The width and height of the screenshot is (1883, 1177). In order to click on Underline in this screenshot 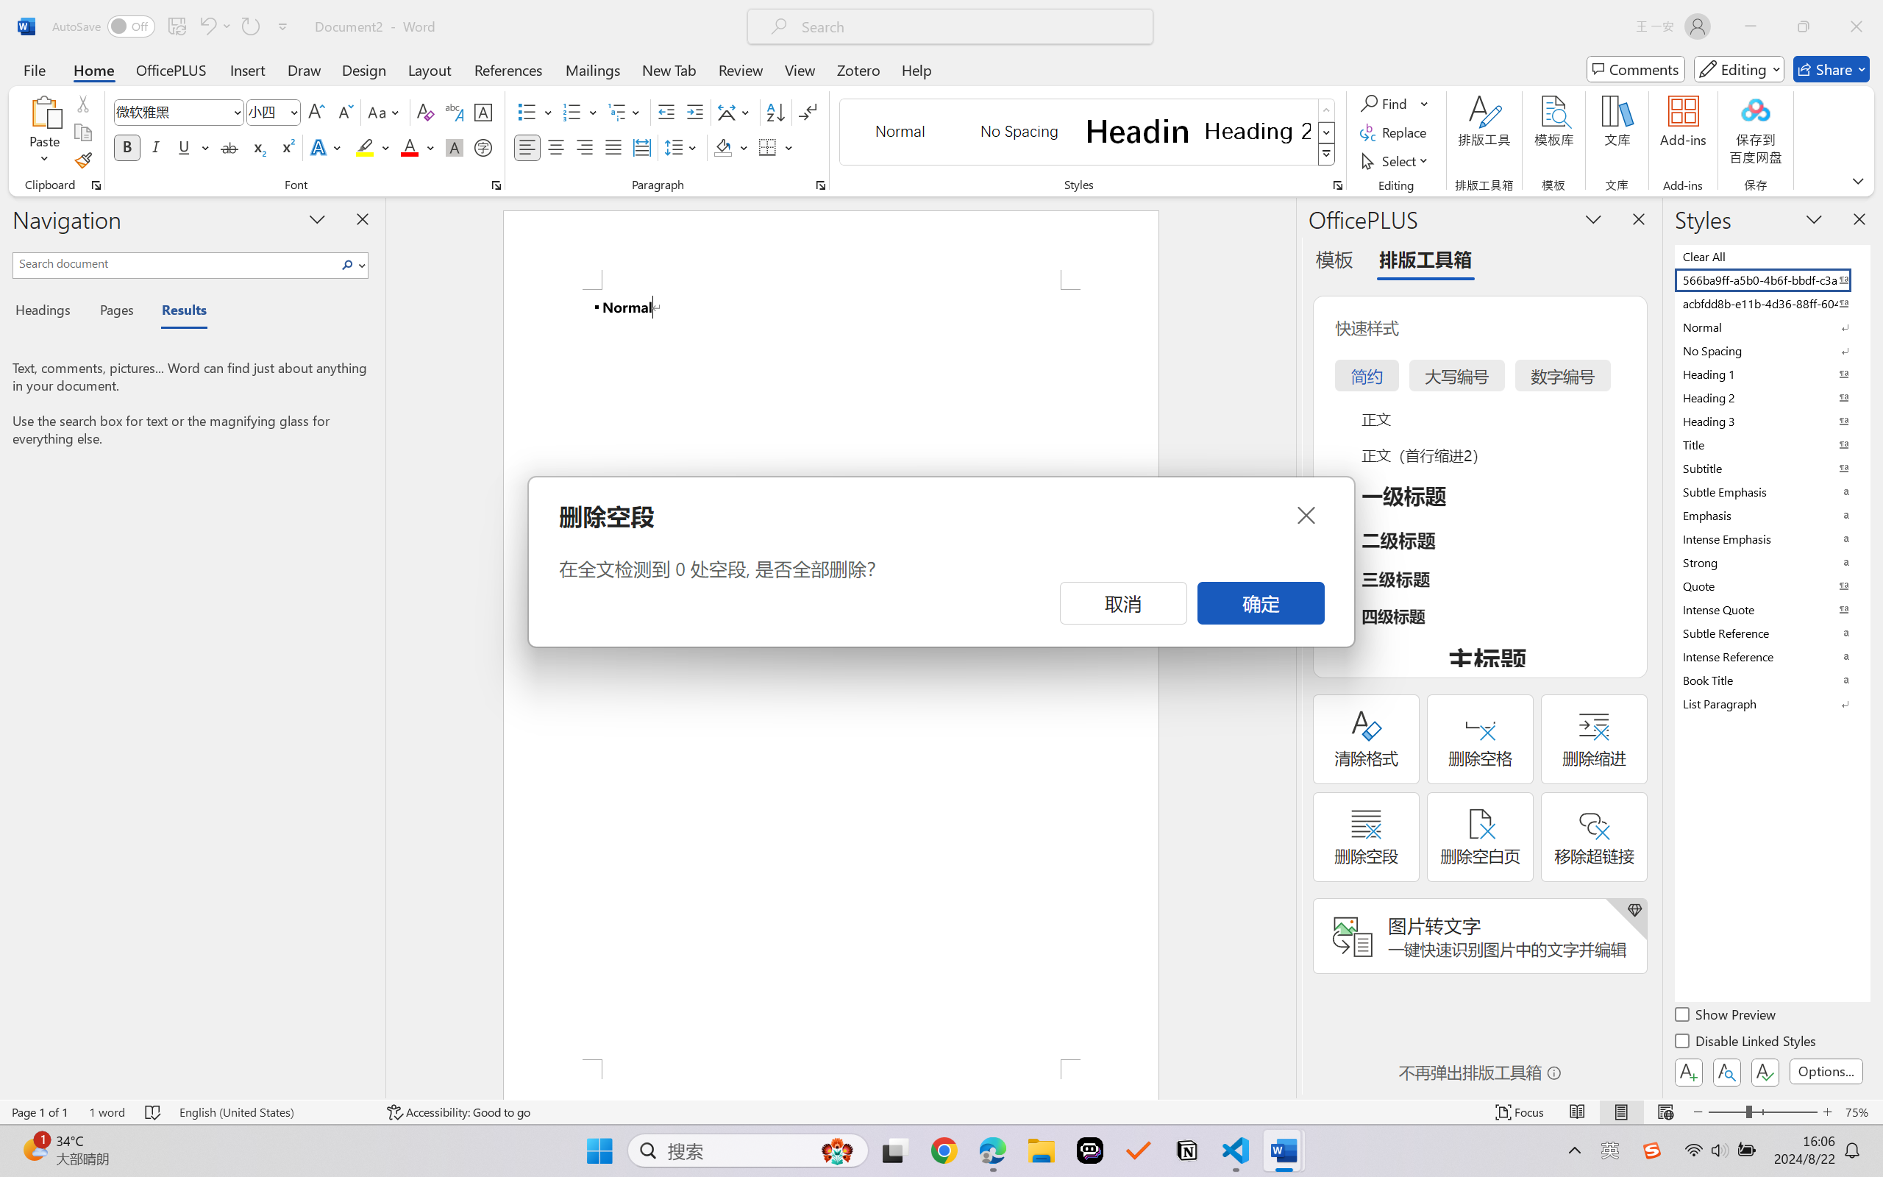, I will do `click(193, 147)`.